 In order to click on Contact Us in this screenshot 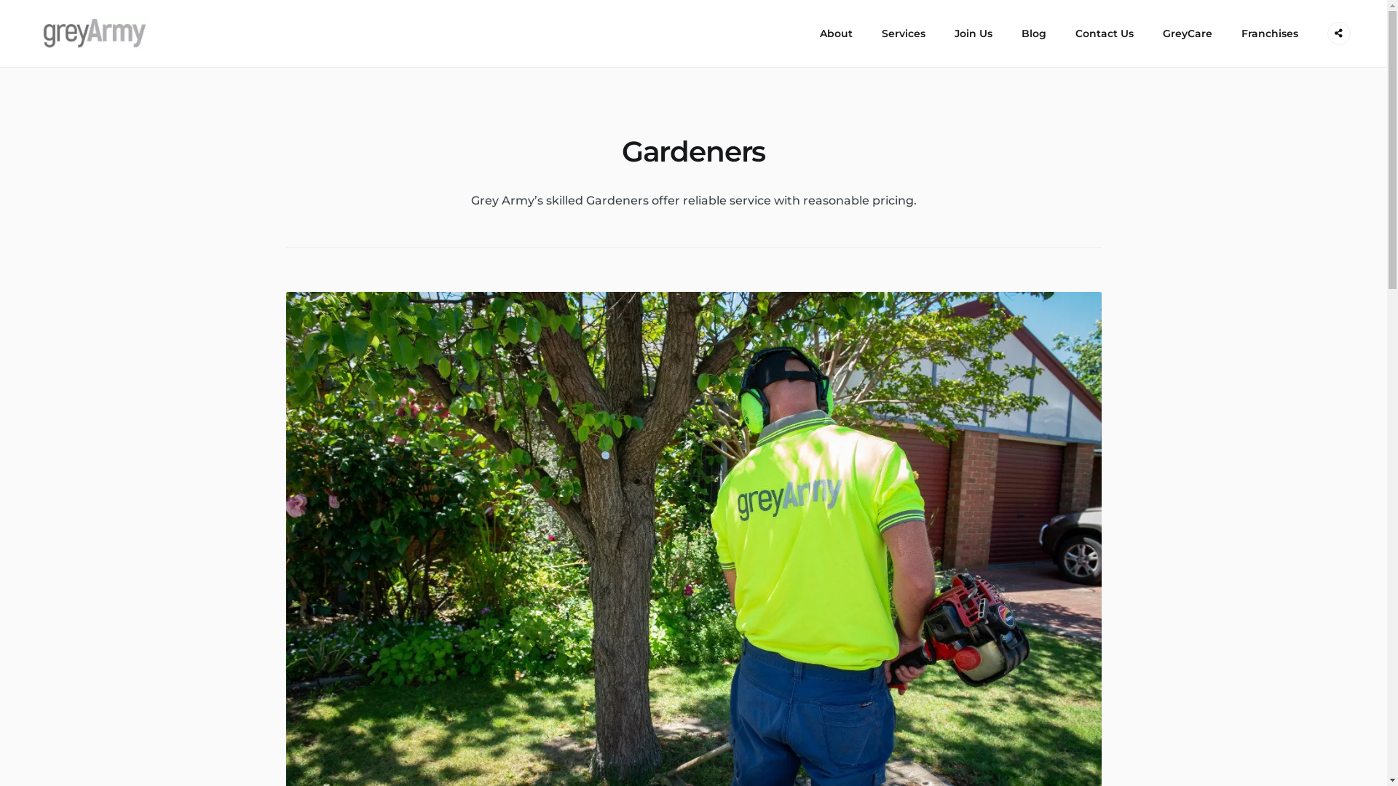, I will do `click(1105, 33)`.